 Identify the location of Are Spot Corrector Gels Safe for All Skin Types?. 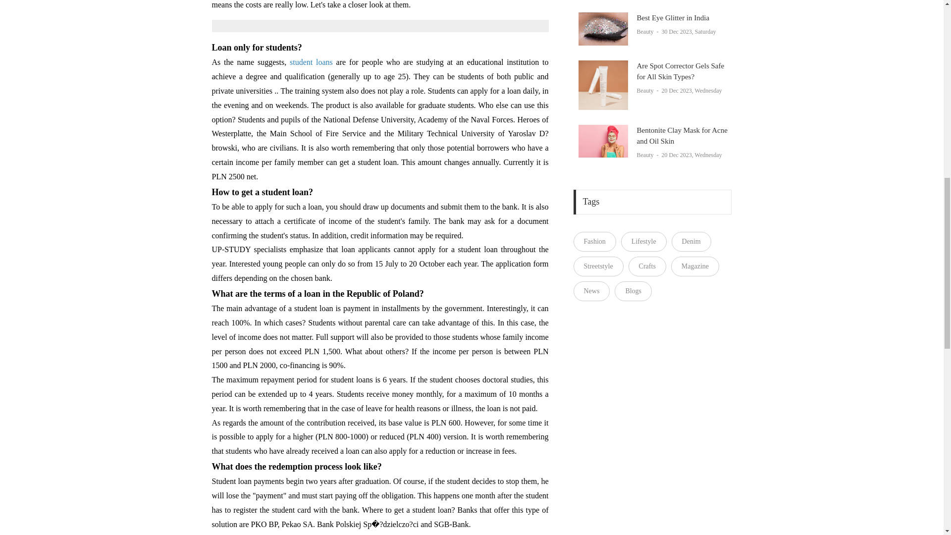
(603, 85).